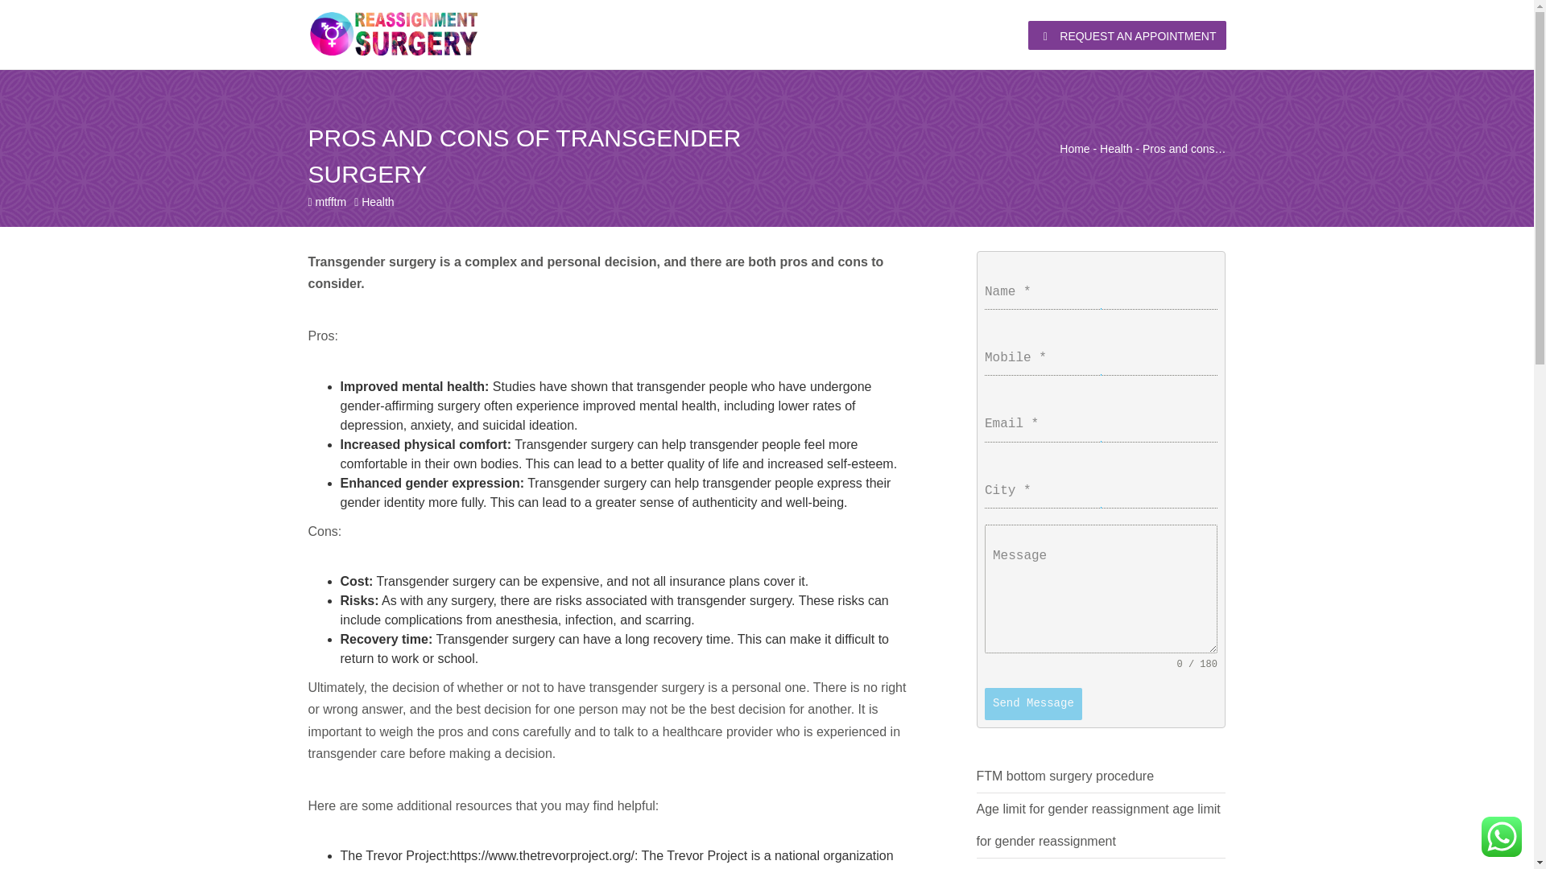  Describe the element at coordinates (517, 555) in the screenshot. I see `Submit` at that location.